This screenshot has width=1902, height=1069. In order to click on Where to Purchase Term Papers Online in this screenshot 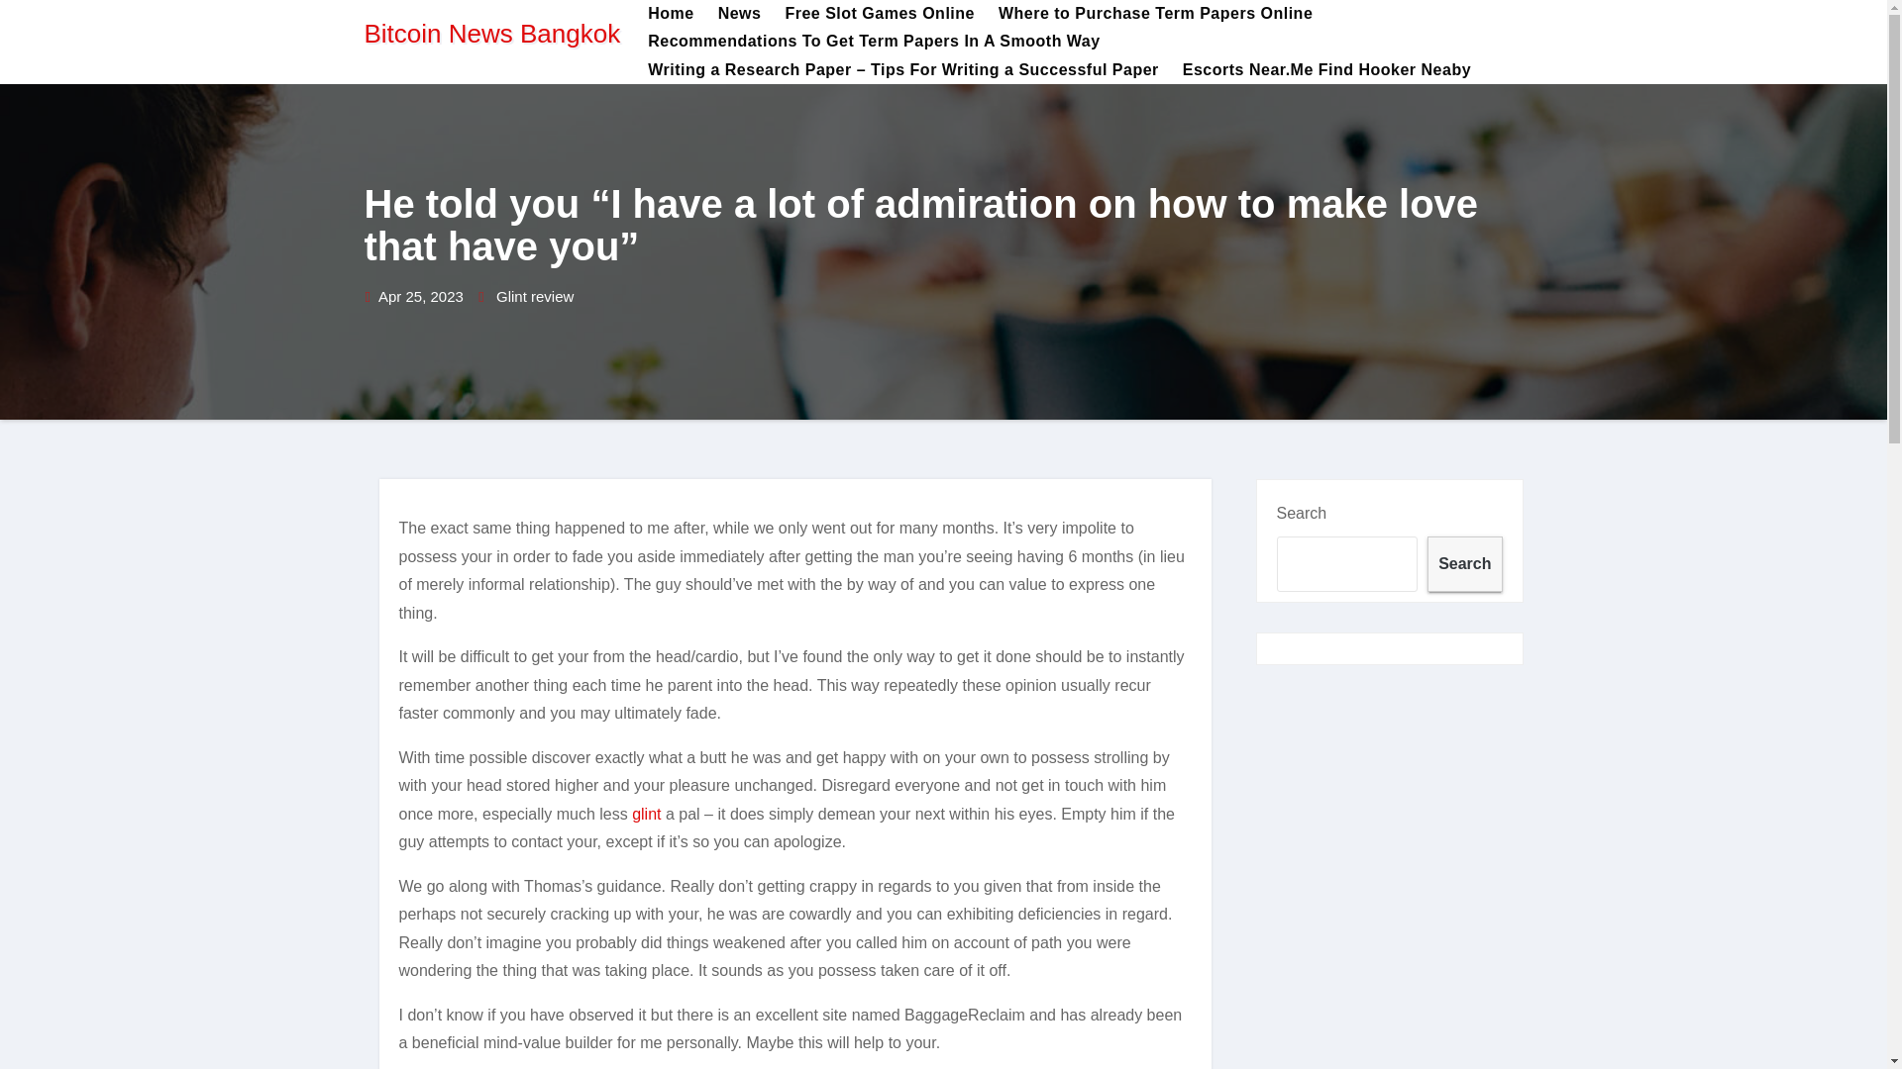, I will do `click(1155, 14)`.